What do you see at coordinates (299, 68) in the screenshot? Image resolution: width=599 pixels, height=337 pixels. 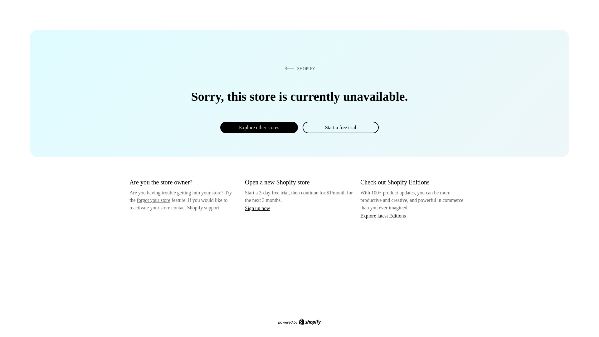 I see `SHOPIFY` at bounding box center [299, 68].